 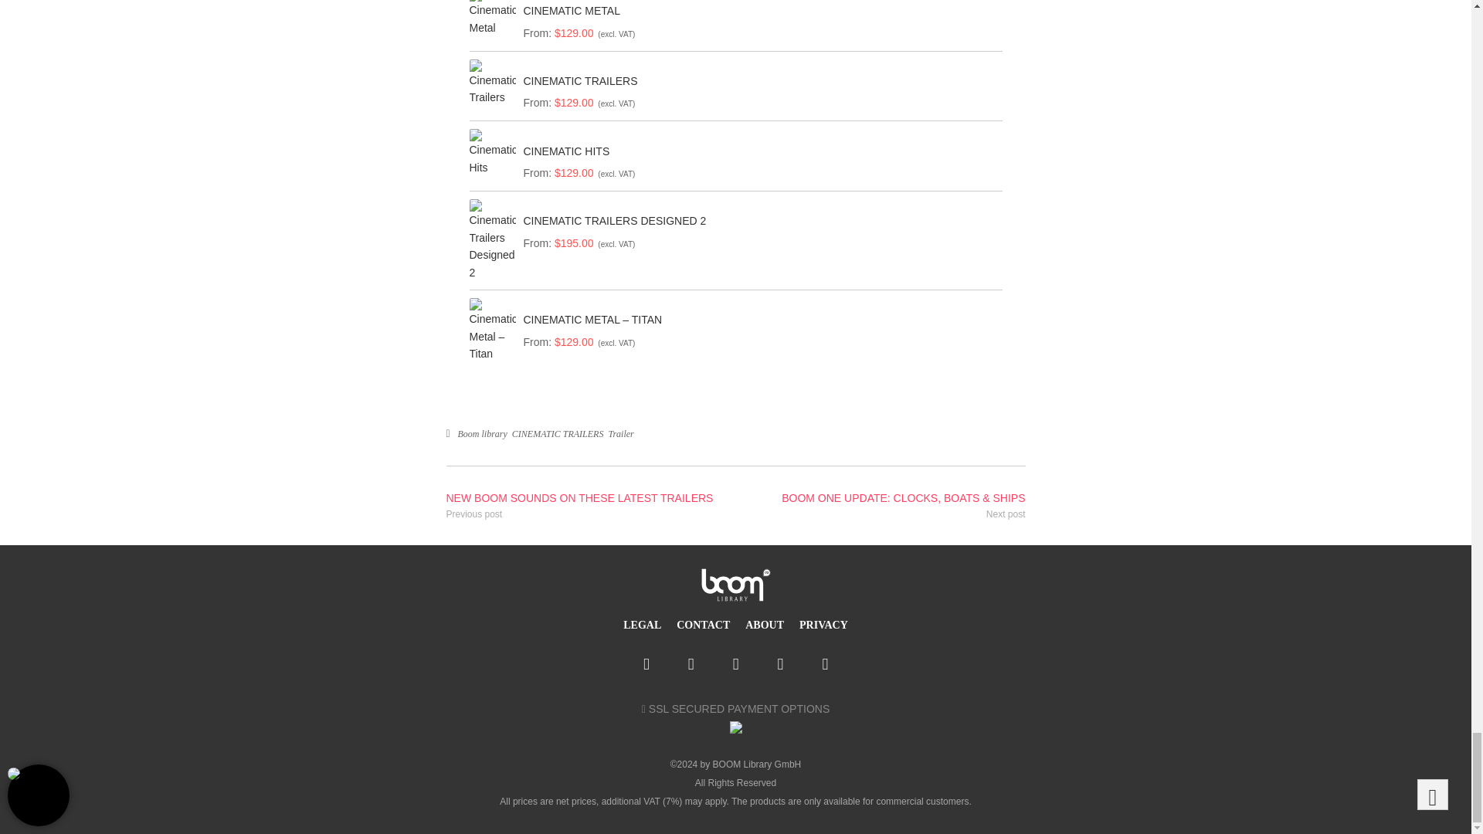 What do you see at coordinates (758, 220) in the screenshot?
I see `CINEMATIC TRAILERS DESIGNED 2` at bounding box center [758, 220].